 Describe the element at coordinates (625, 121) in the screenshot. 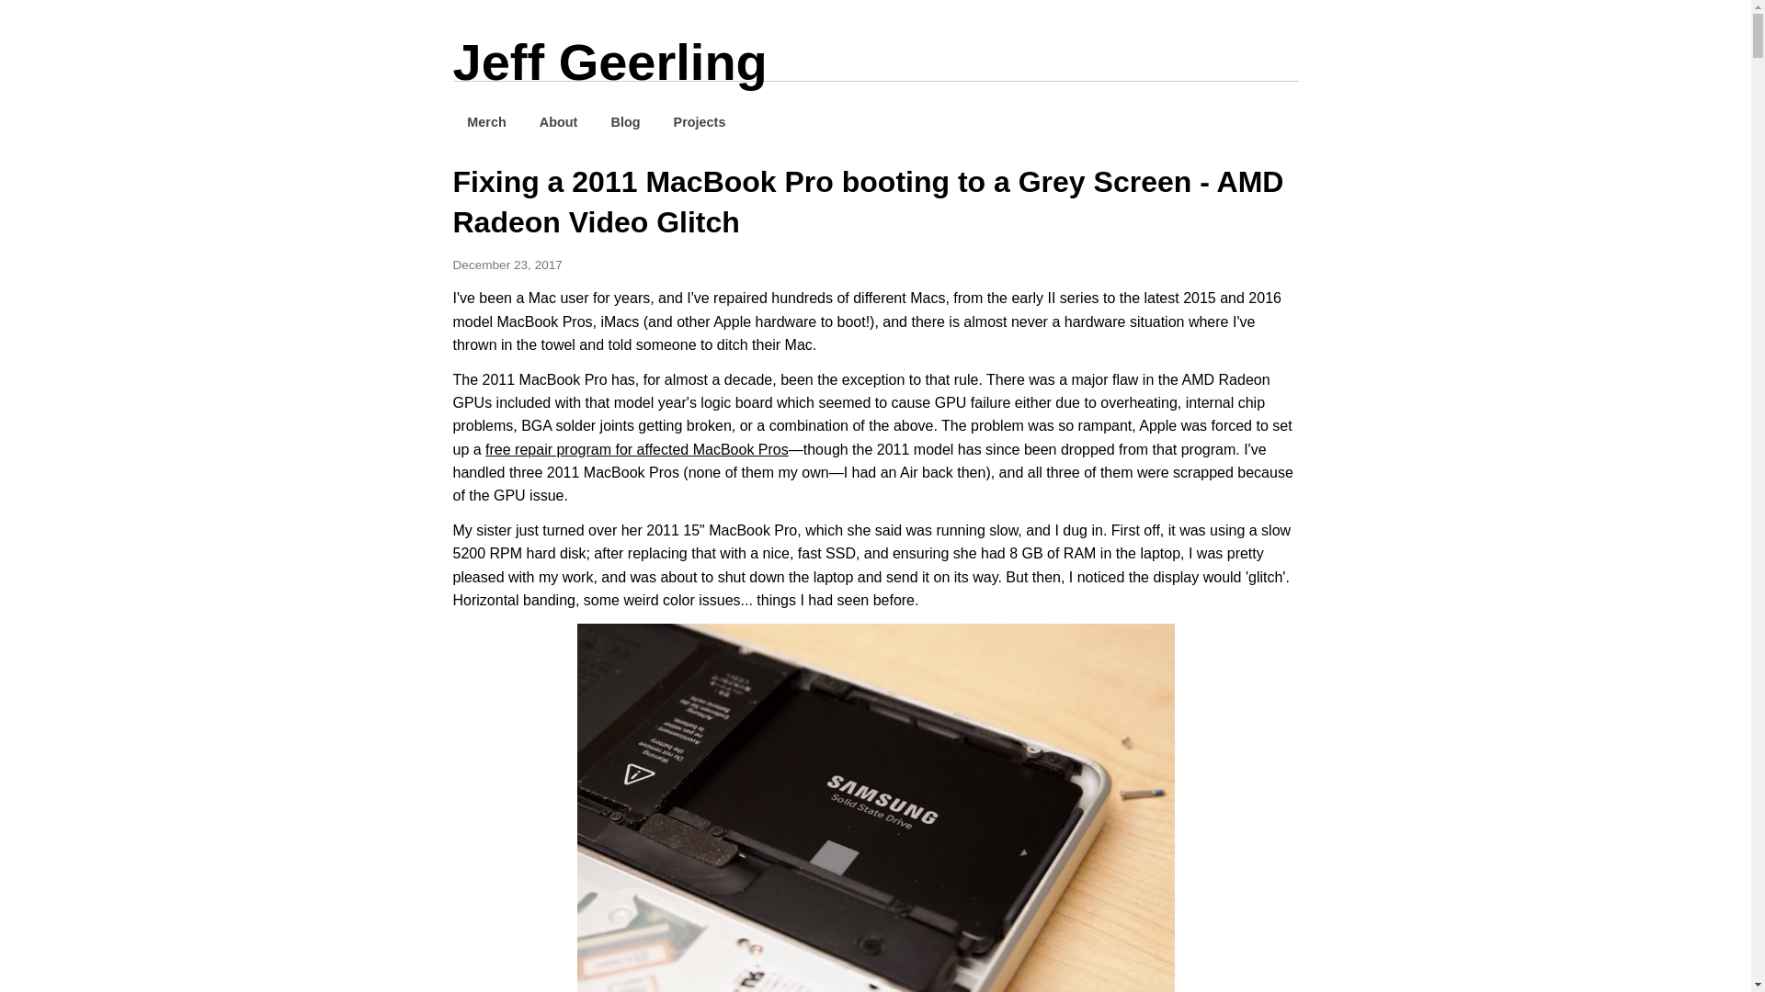

I see `Blog` at that location.